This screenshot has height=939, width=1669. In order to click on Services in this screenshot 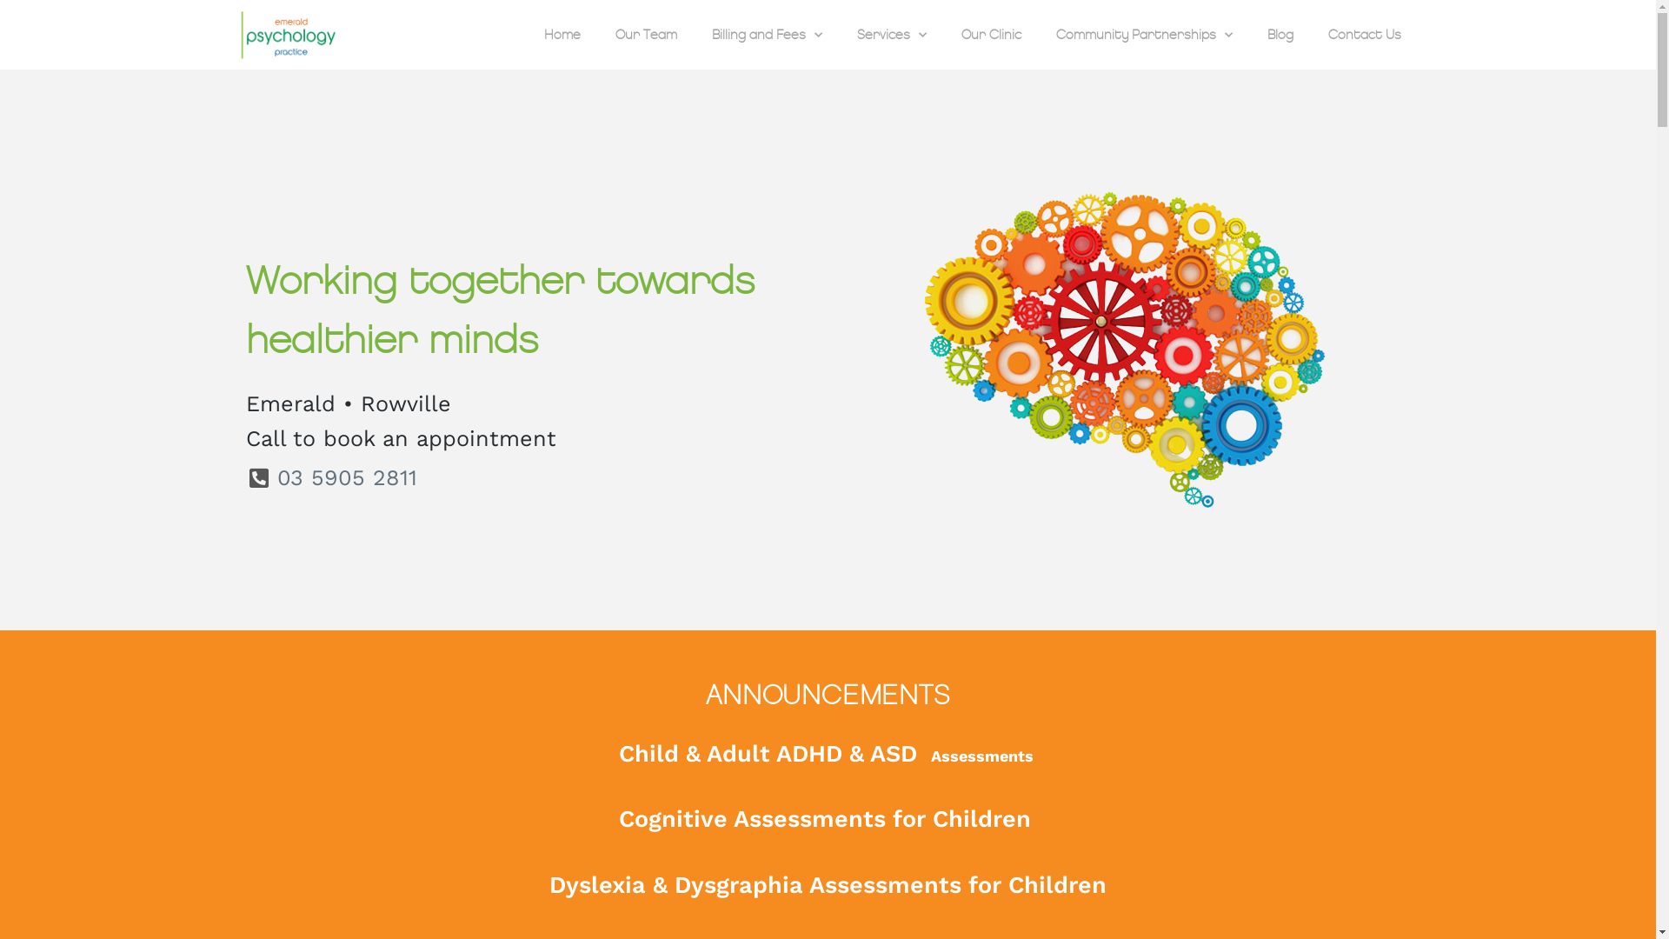, I will do `click(892, 35)`.